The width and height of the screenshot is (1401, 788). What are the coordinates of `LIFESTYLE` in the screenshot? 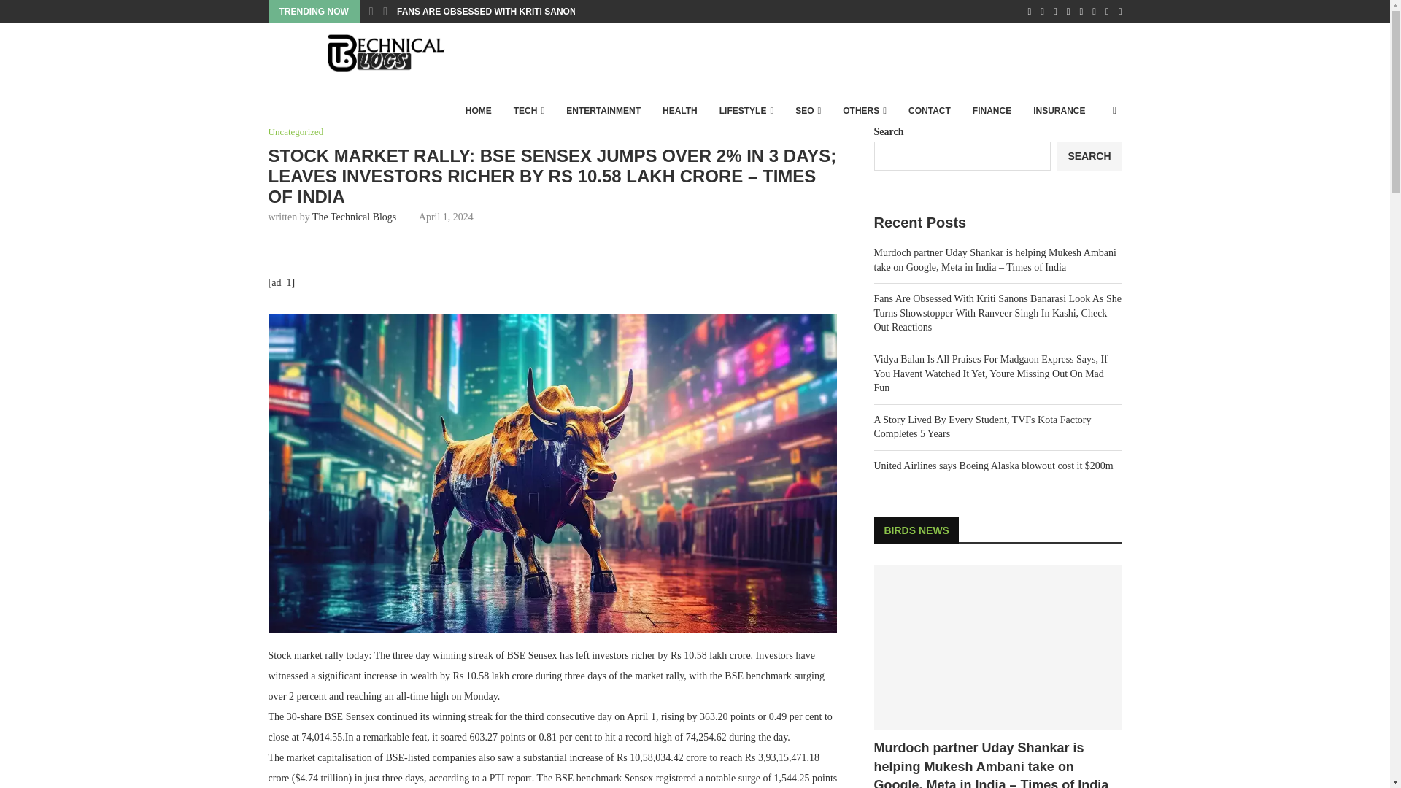 It's located at (746, 111).